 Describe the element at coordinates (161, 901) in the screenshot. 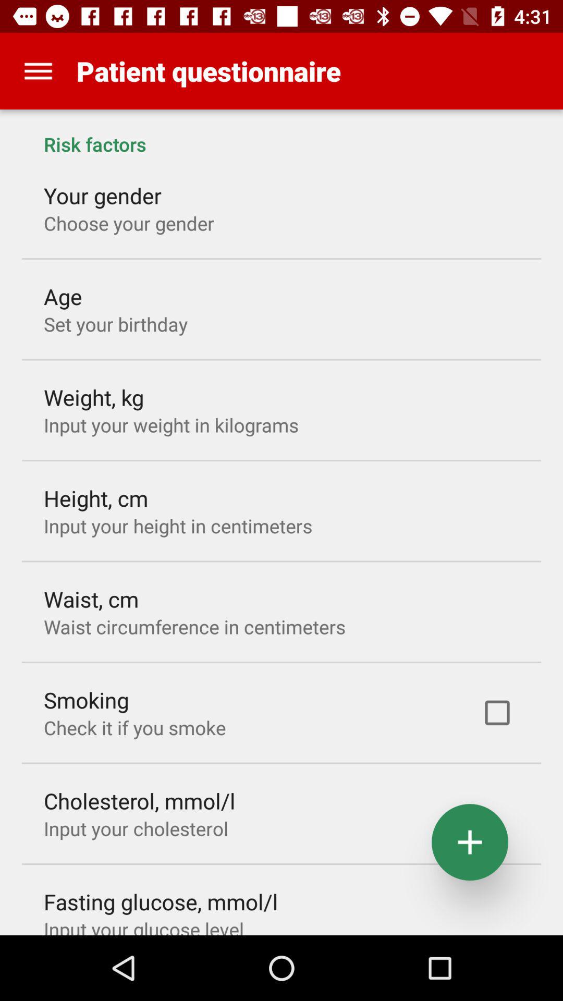

I see `tap the item above input your glucose item` at that location.